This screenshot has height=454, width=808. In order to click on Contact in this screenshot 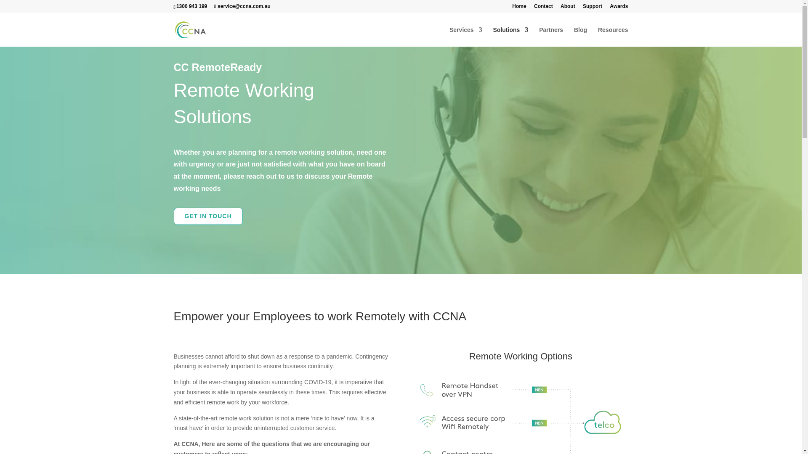, I will do `click(543, 8)`.